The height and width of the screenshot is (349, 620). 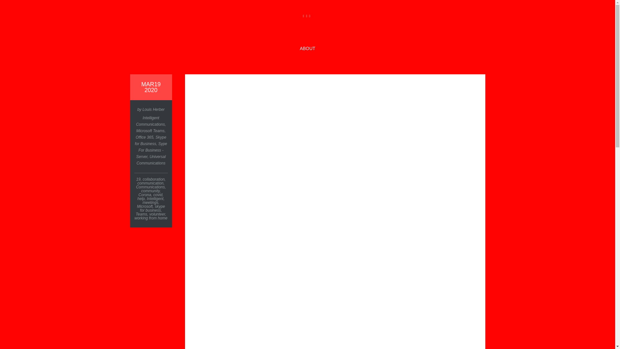 I want to click on 19, so click(x=138, y=179).